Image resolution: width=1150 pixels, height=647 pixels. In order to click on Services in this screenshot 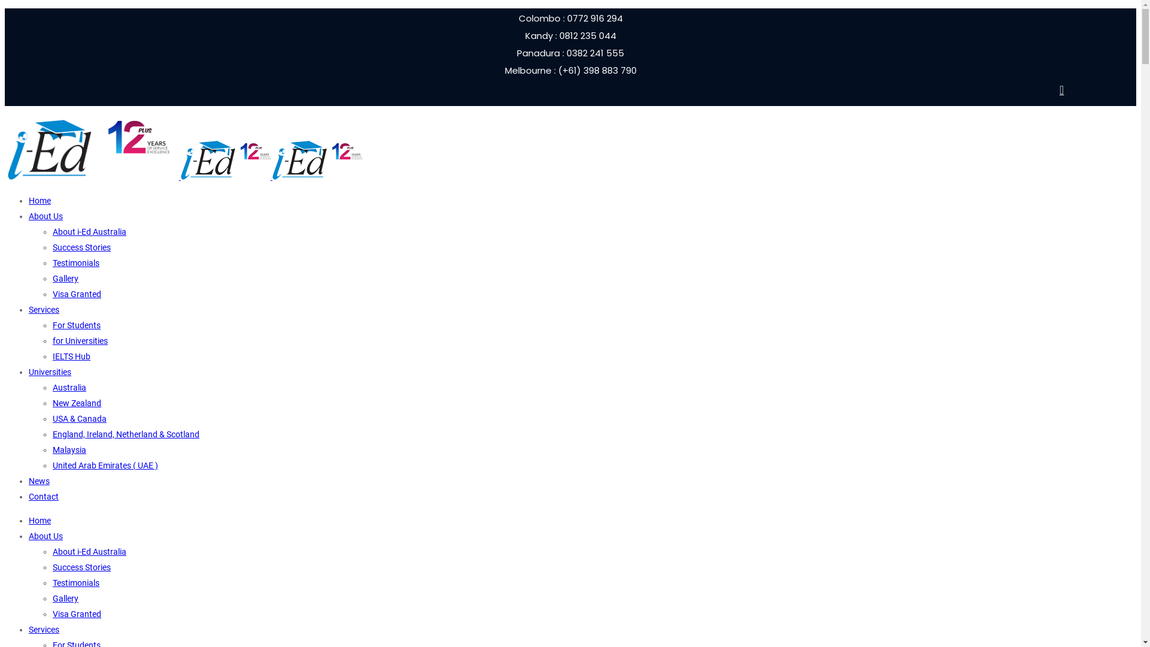, I will do `click(44, 309)`.